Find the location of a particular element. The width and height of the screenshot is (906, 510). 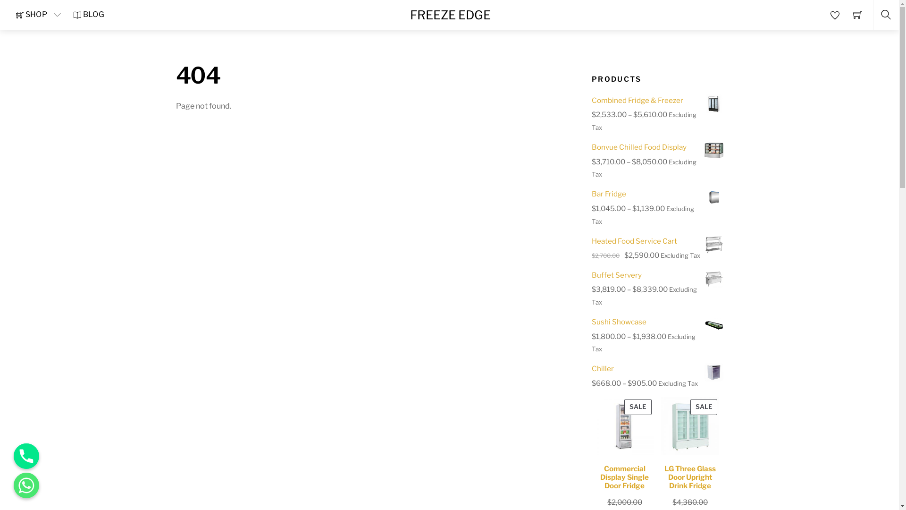

Sushi Showcase is located at coordinates (657, 322).